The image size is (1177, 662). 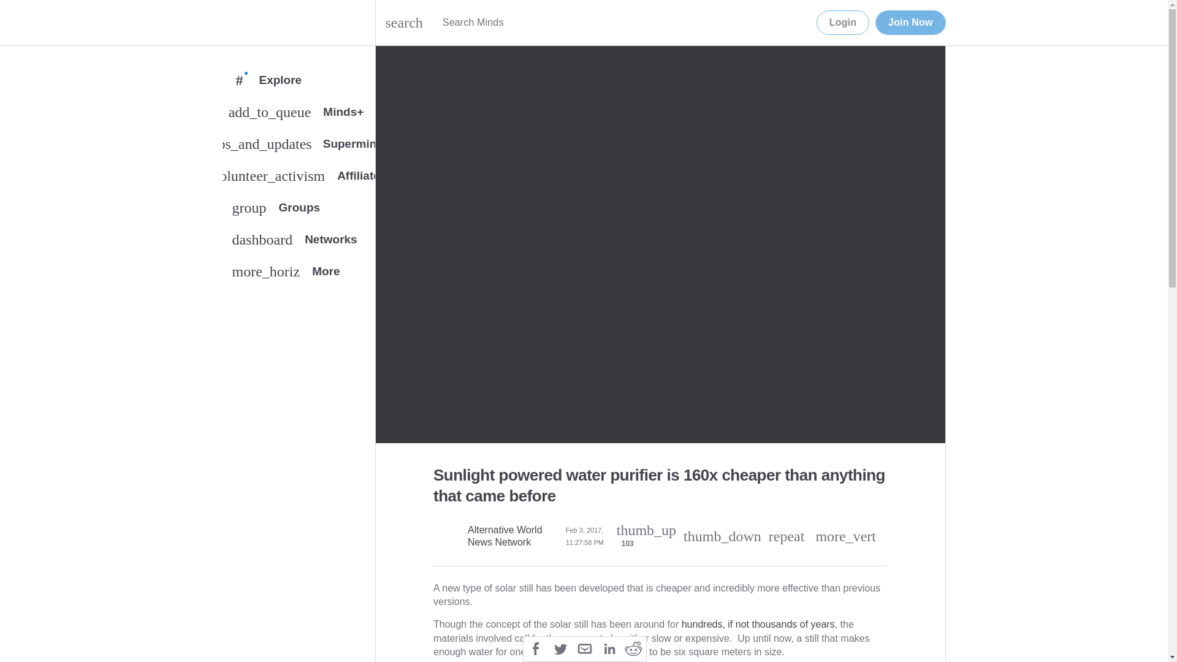 What do you see at coordinates (514, 536) in the screenshot?
I see `Login` at bounding box center [514, 536].